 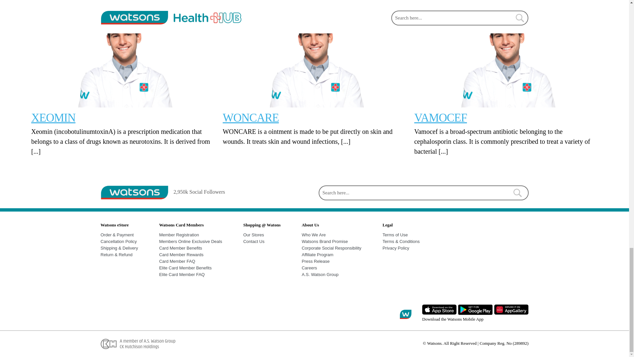 What do you see at coordinates (180, 248) in the screenshot?
I see `Card Member Benefits` at bounding box center [180, 248].